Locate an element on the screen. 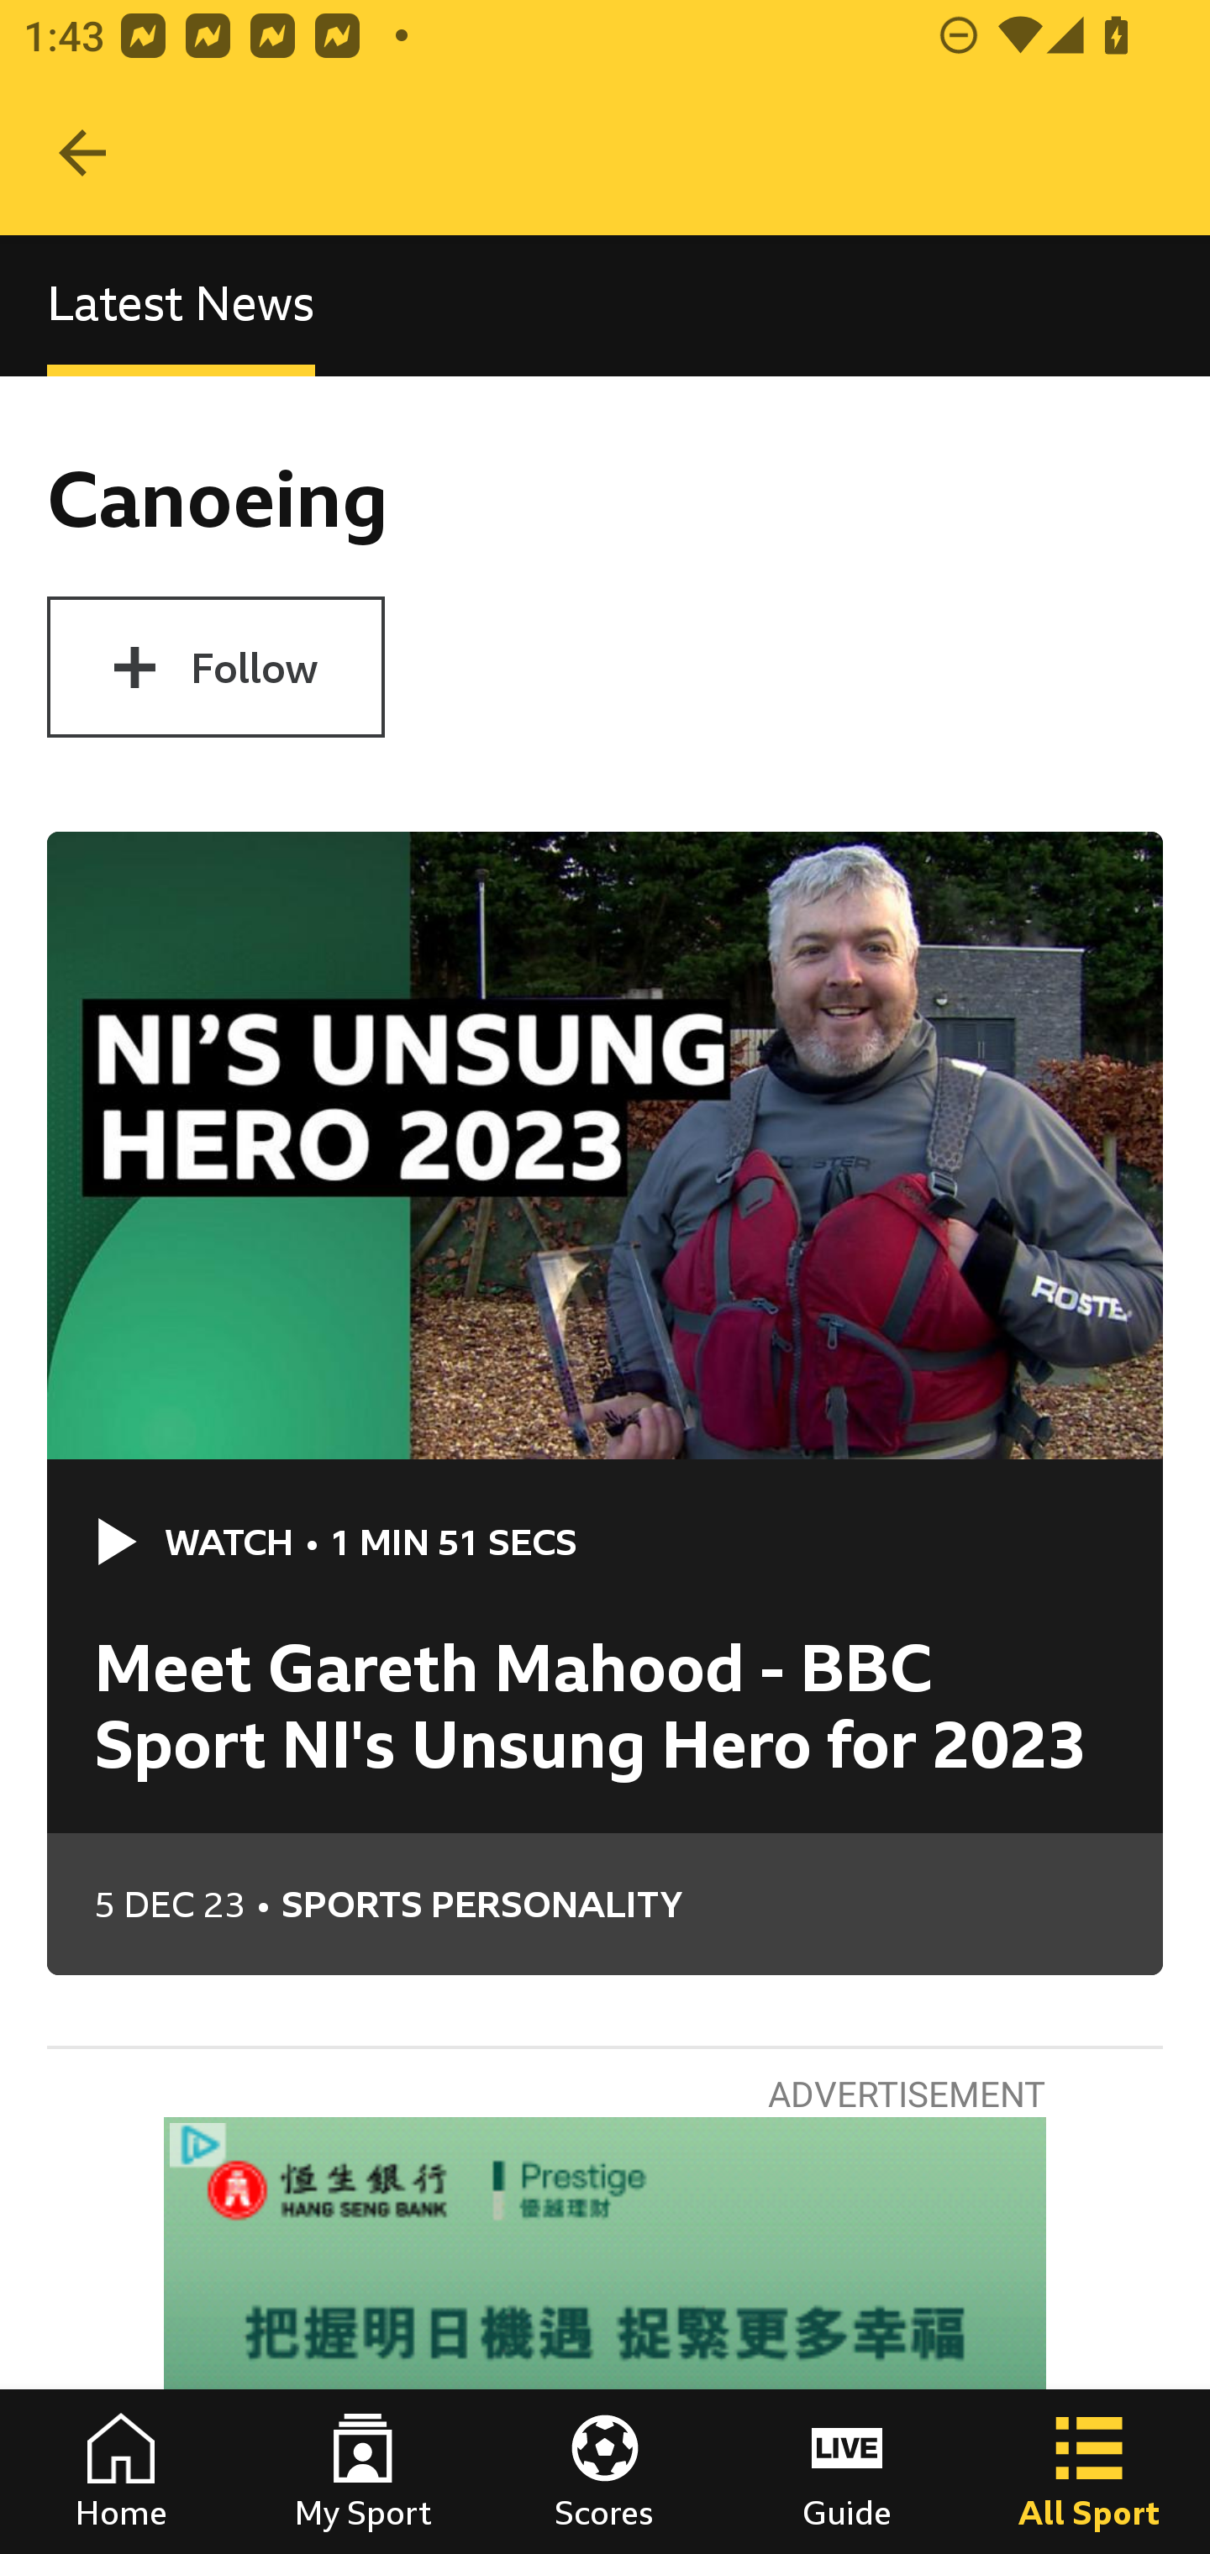 This screenshot has height=2554, width=1210. Scores is located at coordinates (605, 2472).